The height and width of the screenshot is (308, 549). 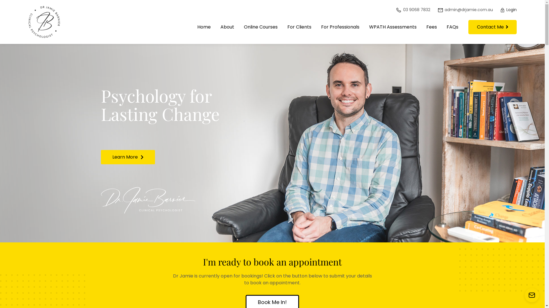 I want to click on Fees, so click(x=432, y=27).